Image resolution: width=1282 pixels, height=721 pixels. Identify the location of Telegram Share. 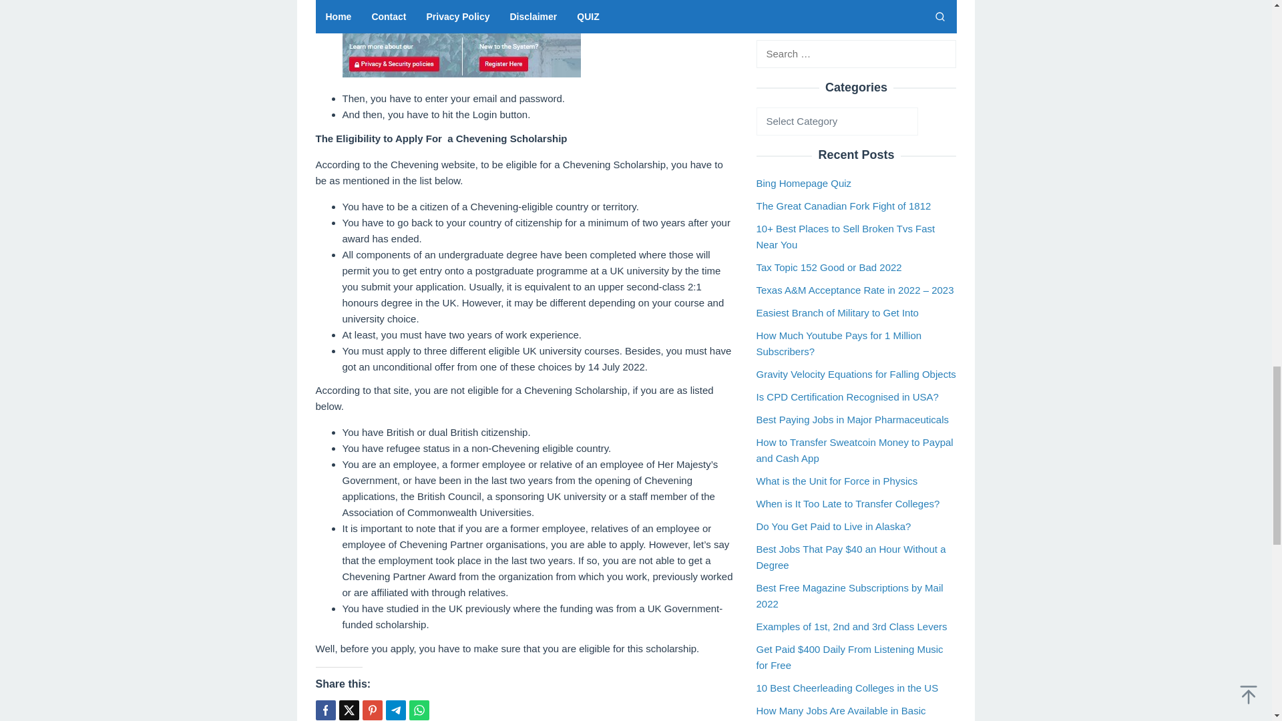
(395, 710).